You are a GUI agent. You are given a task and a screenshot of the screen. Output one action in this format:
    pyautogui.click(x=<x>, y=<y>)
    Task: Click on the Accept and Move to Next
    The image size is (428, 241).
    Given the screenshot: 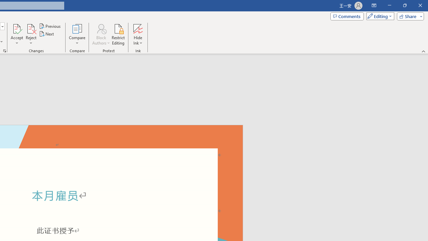 What is the action you would take?
    pyautogui.click(x=17, y=28)
    